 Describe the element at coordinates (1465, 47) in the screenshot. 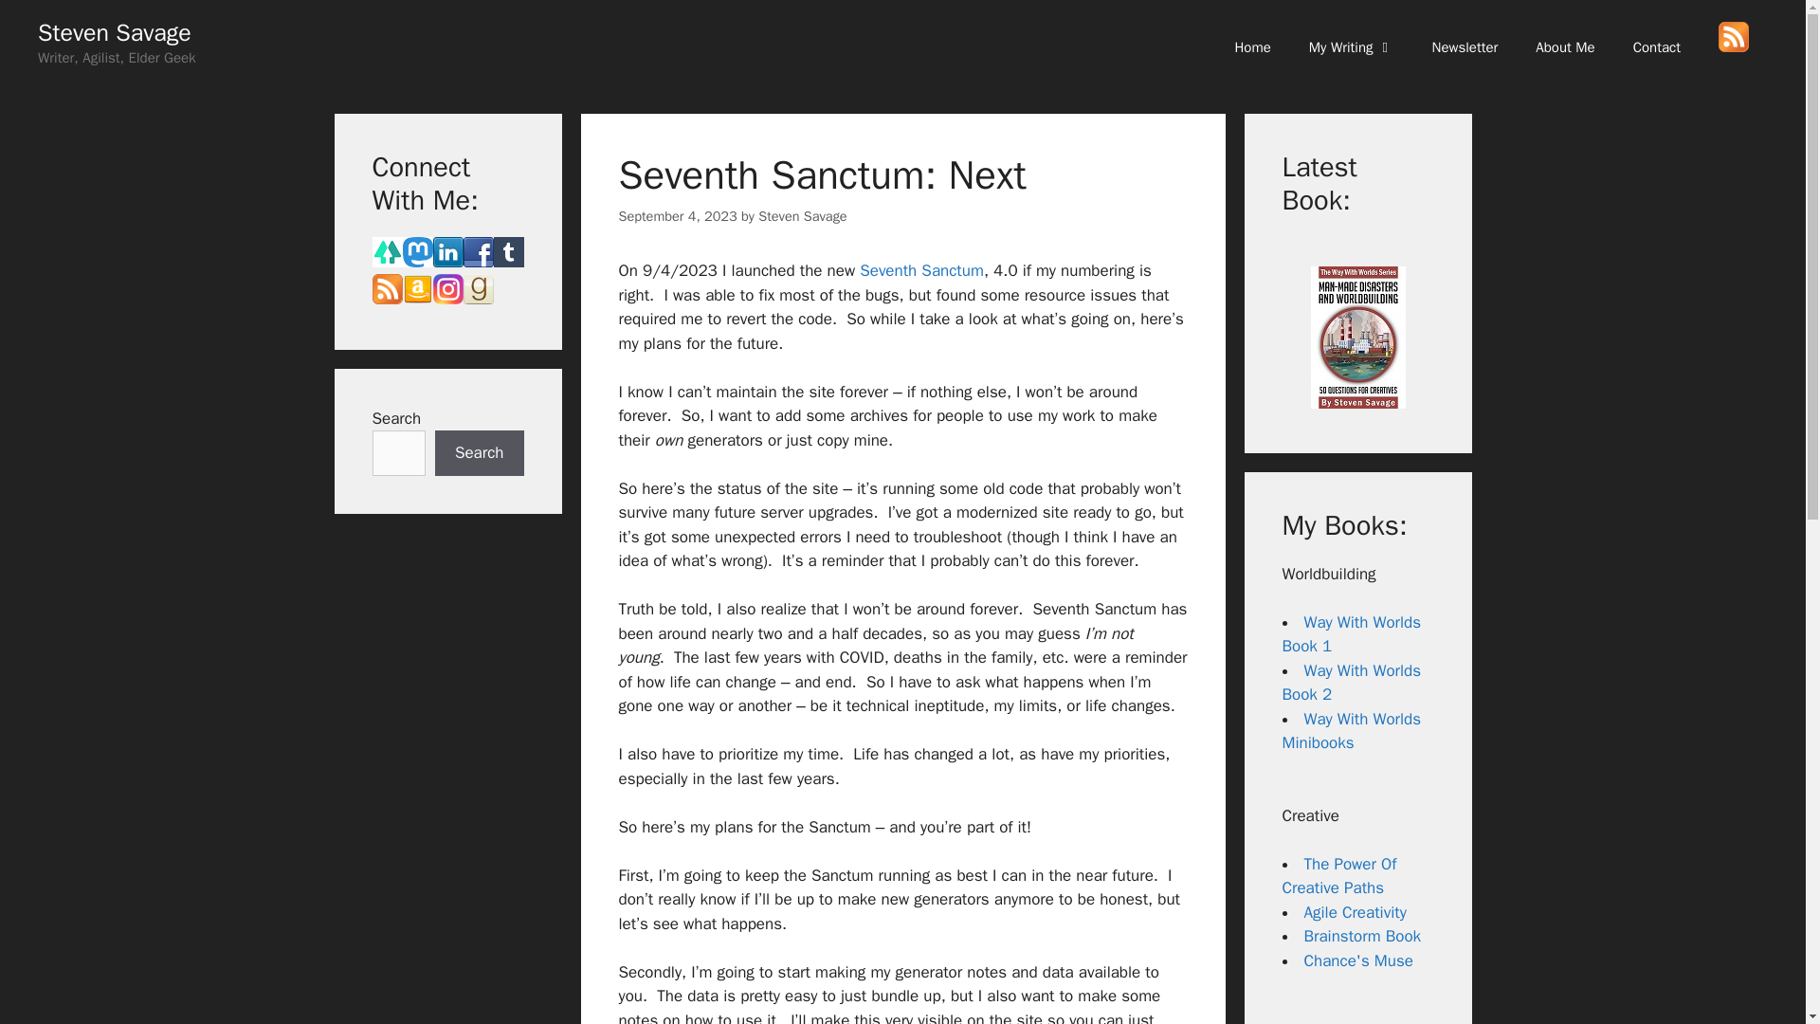

I see `Newsletter` at that location.